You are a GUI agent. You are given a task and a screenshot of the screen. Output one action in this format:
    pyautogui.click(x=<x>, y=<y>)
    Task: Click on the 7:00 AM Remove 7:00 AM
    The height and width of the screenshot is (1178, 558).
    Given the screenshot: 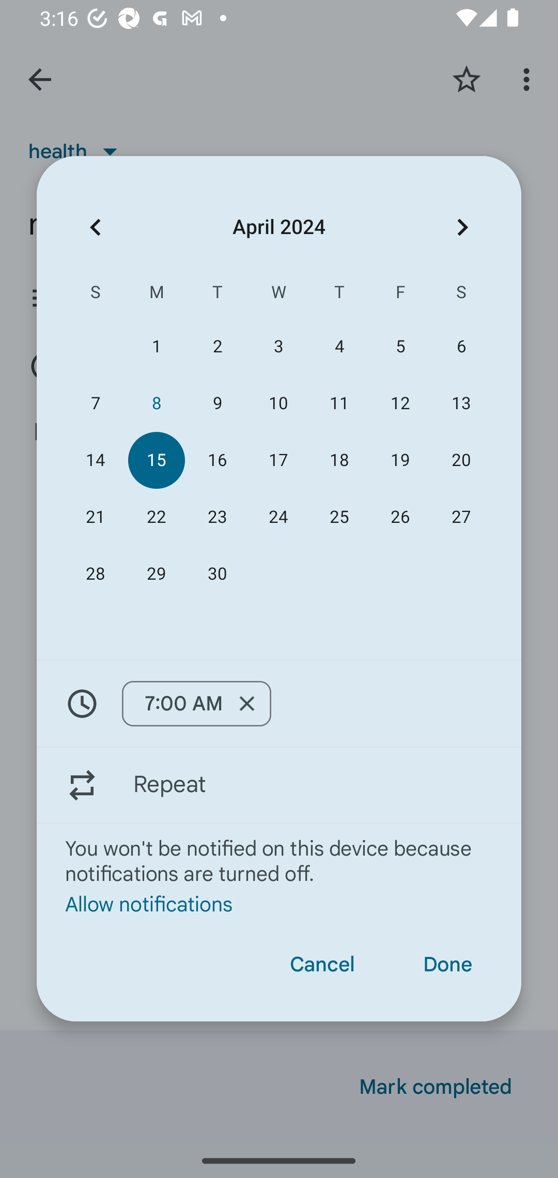 What is the action you would take?
    pyautogui.click(x=196, y=703)
    